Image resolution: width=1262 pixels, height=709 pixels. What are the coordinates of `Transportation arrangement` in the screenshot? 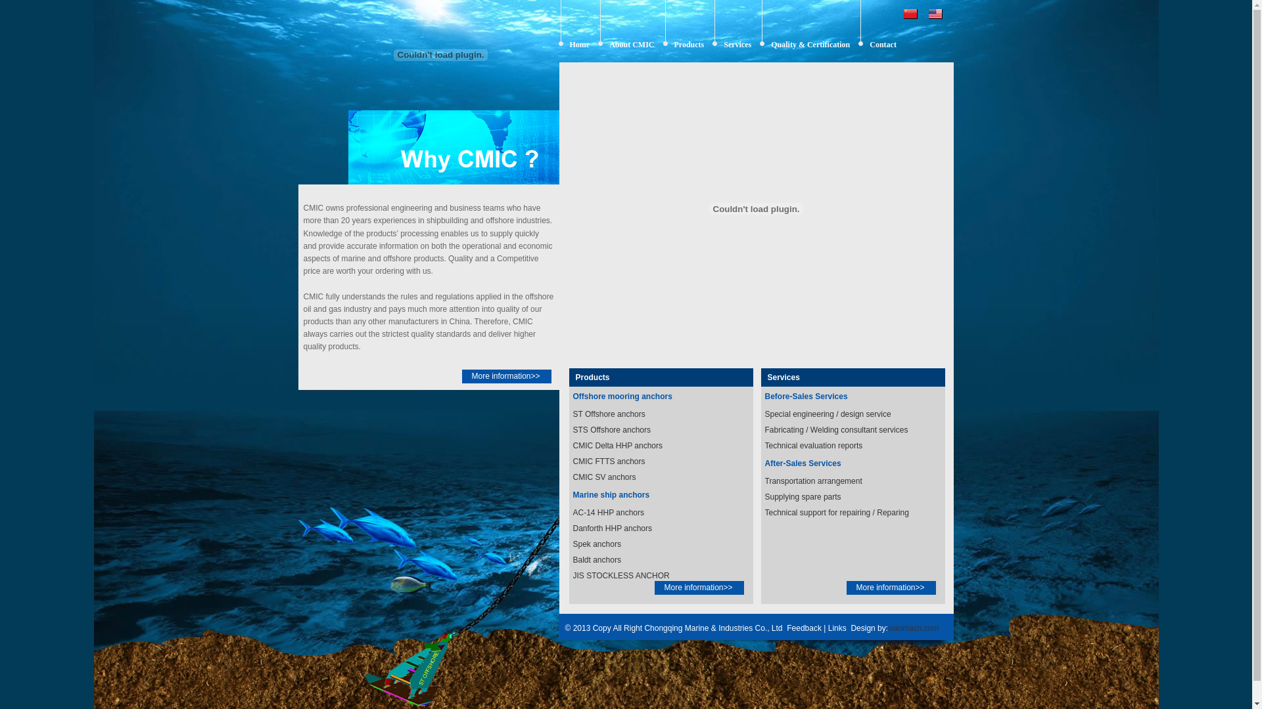 It's located at (814, 481).